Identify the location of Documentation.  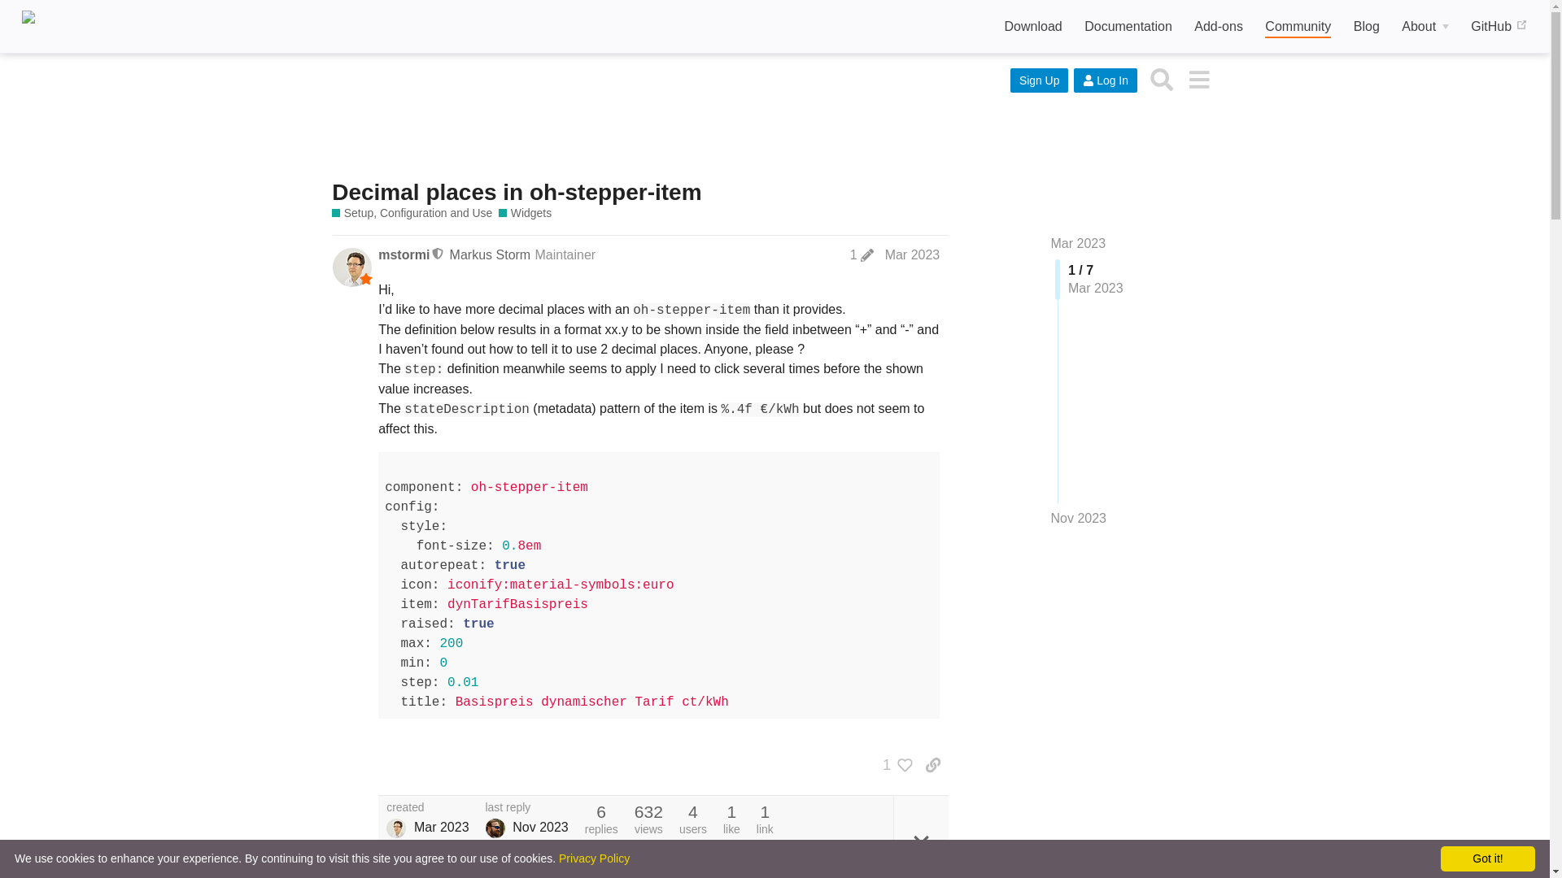
(1128, 27).